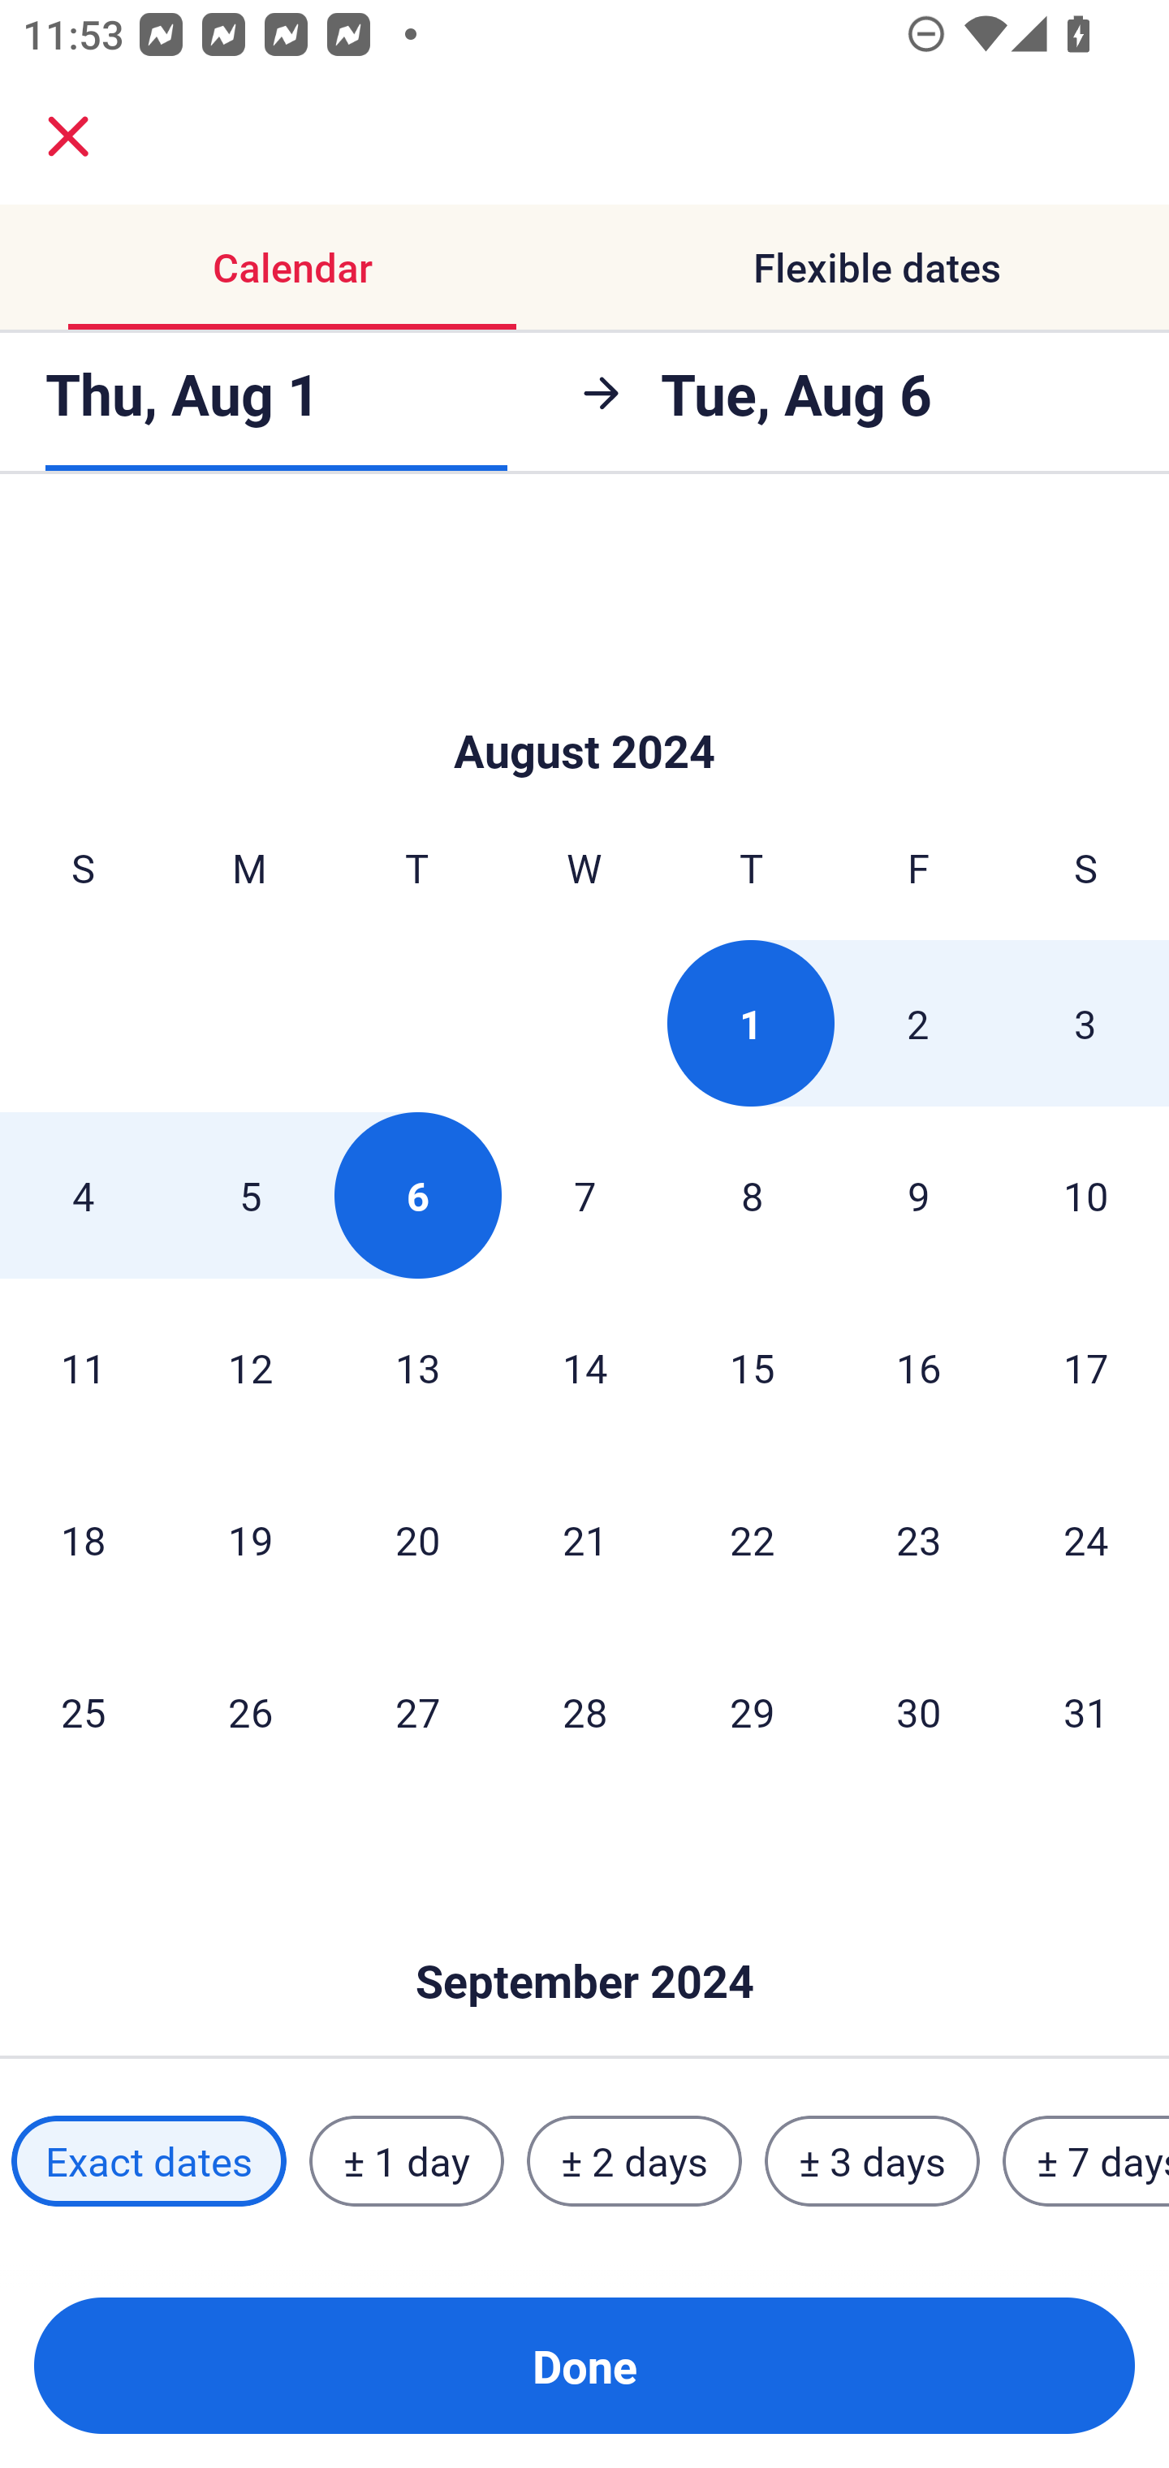 The width and height of the screenshot is (1169, 2468). What do you see at coordinates (1086, 1195) in the screenshot?
I see `10 Saturday, August 10, 2024` at bounding box center [1086, 1195].